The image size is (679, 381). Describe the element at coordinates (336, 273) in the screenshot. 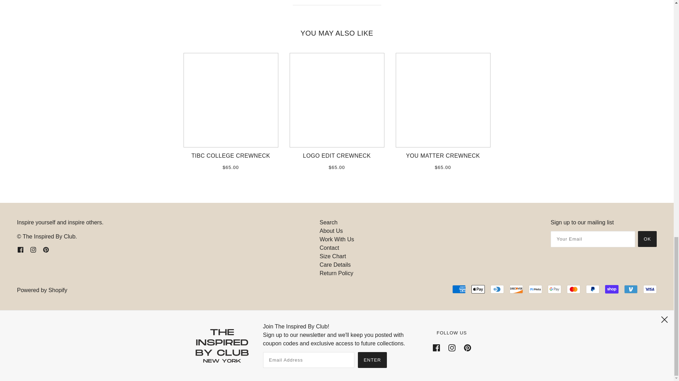

I see `Return Policy` at that location.